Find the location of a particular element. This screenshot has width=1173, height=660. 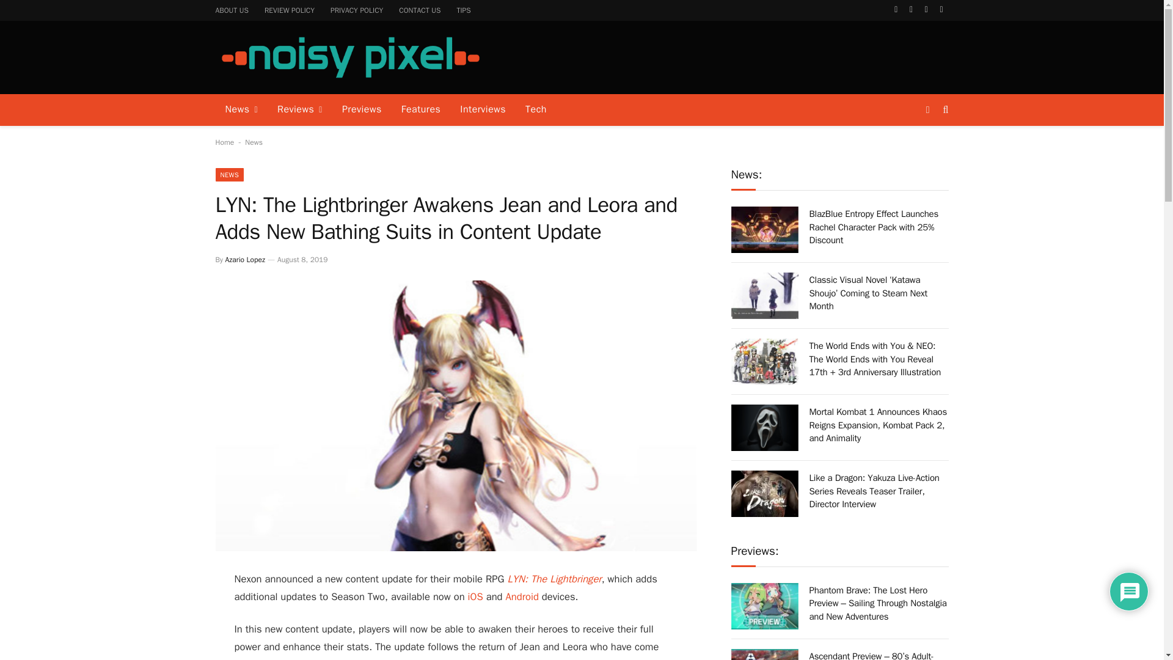

Reviews is located at coordinates (299, 110).